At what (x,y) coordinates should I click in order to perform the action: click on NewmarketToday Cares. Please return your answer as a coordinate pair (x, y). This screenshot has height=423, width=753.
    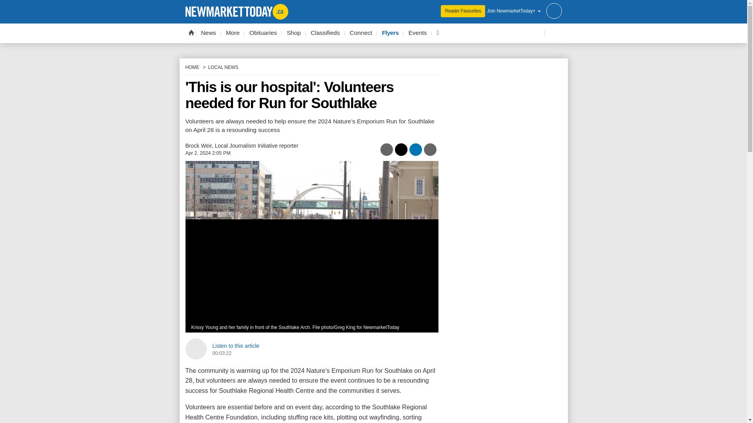
    Looking at the image, I should click on (438, 33).